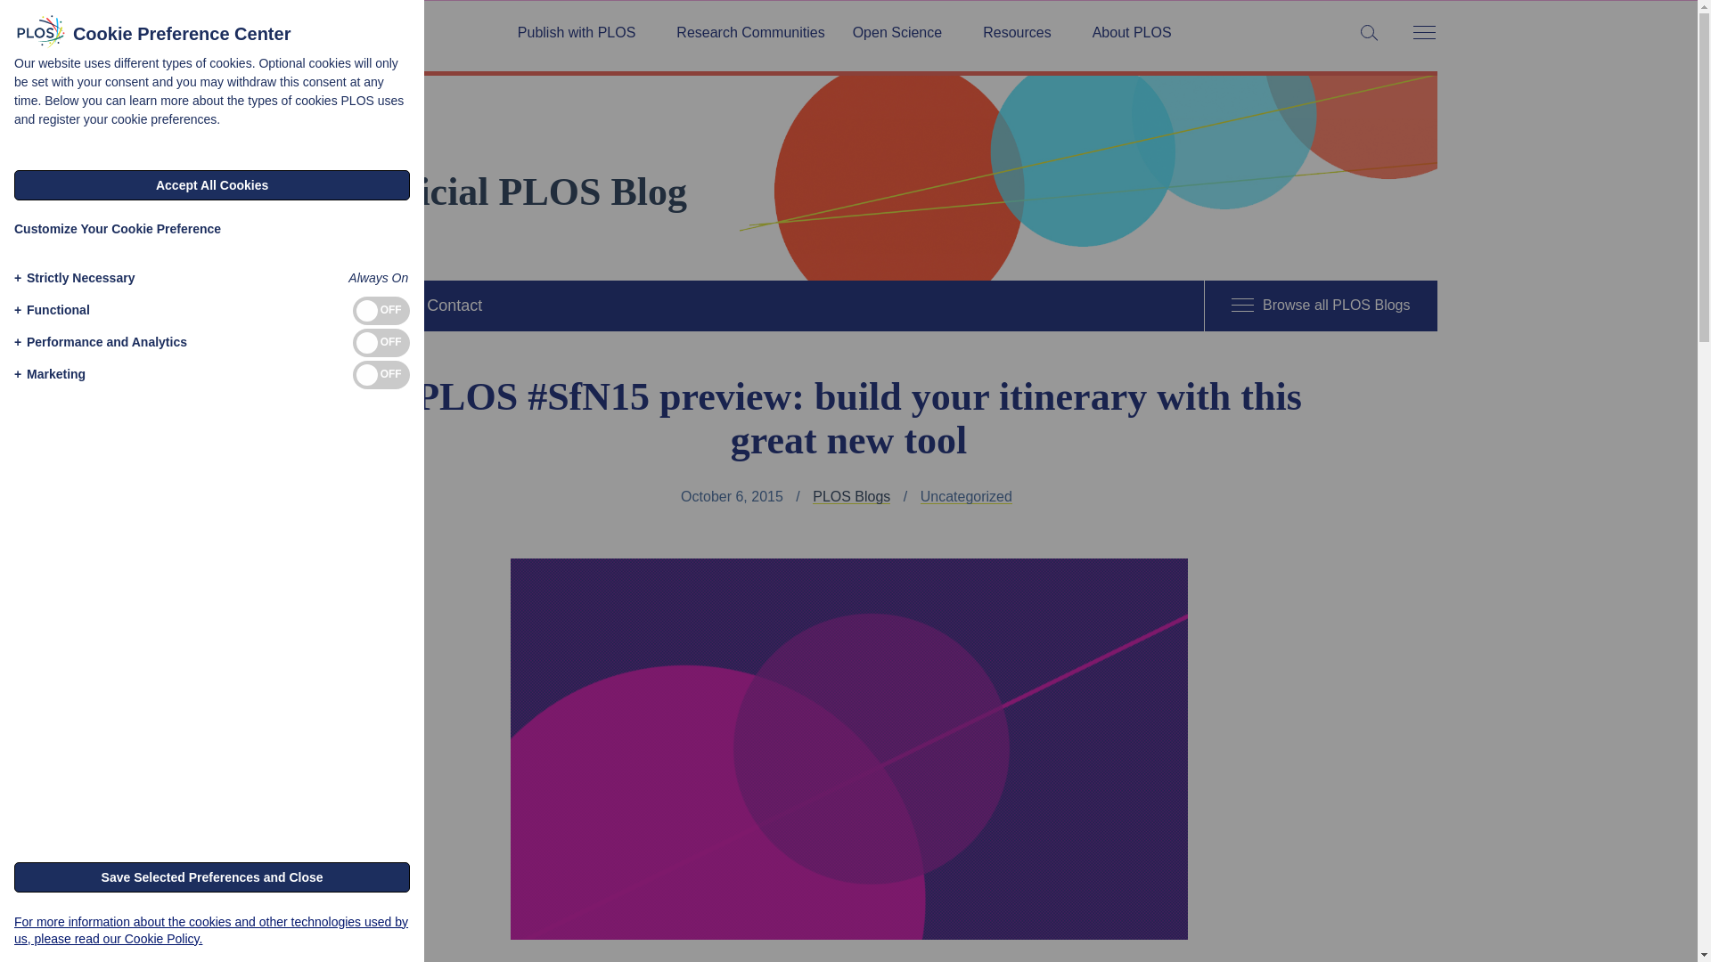 This screenshot has height=962, width=1711. Describe the element at coordinates (750, 33) in the screenshot. I see `Research Communities` at that location.